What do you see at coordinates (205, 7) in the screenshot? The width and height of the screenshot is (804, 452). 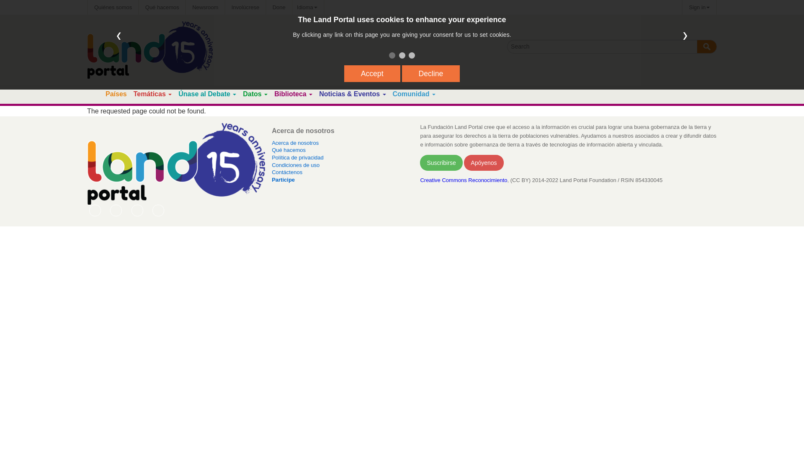 I see `Newsroom` at bounding box center [205, 7].